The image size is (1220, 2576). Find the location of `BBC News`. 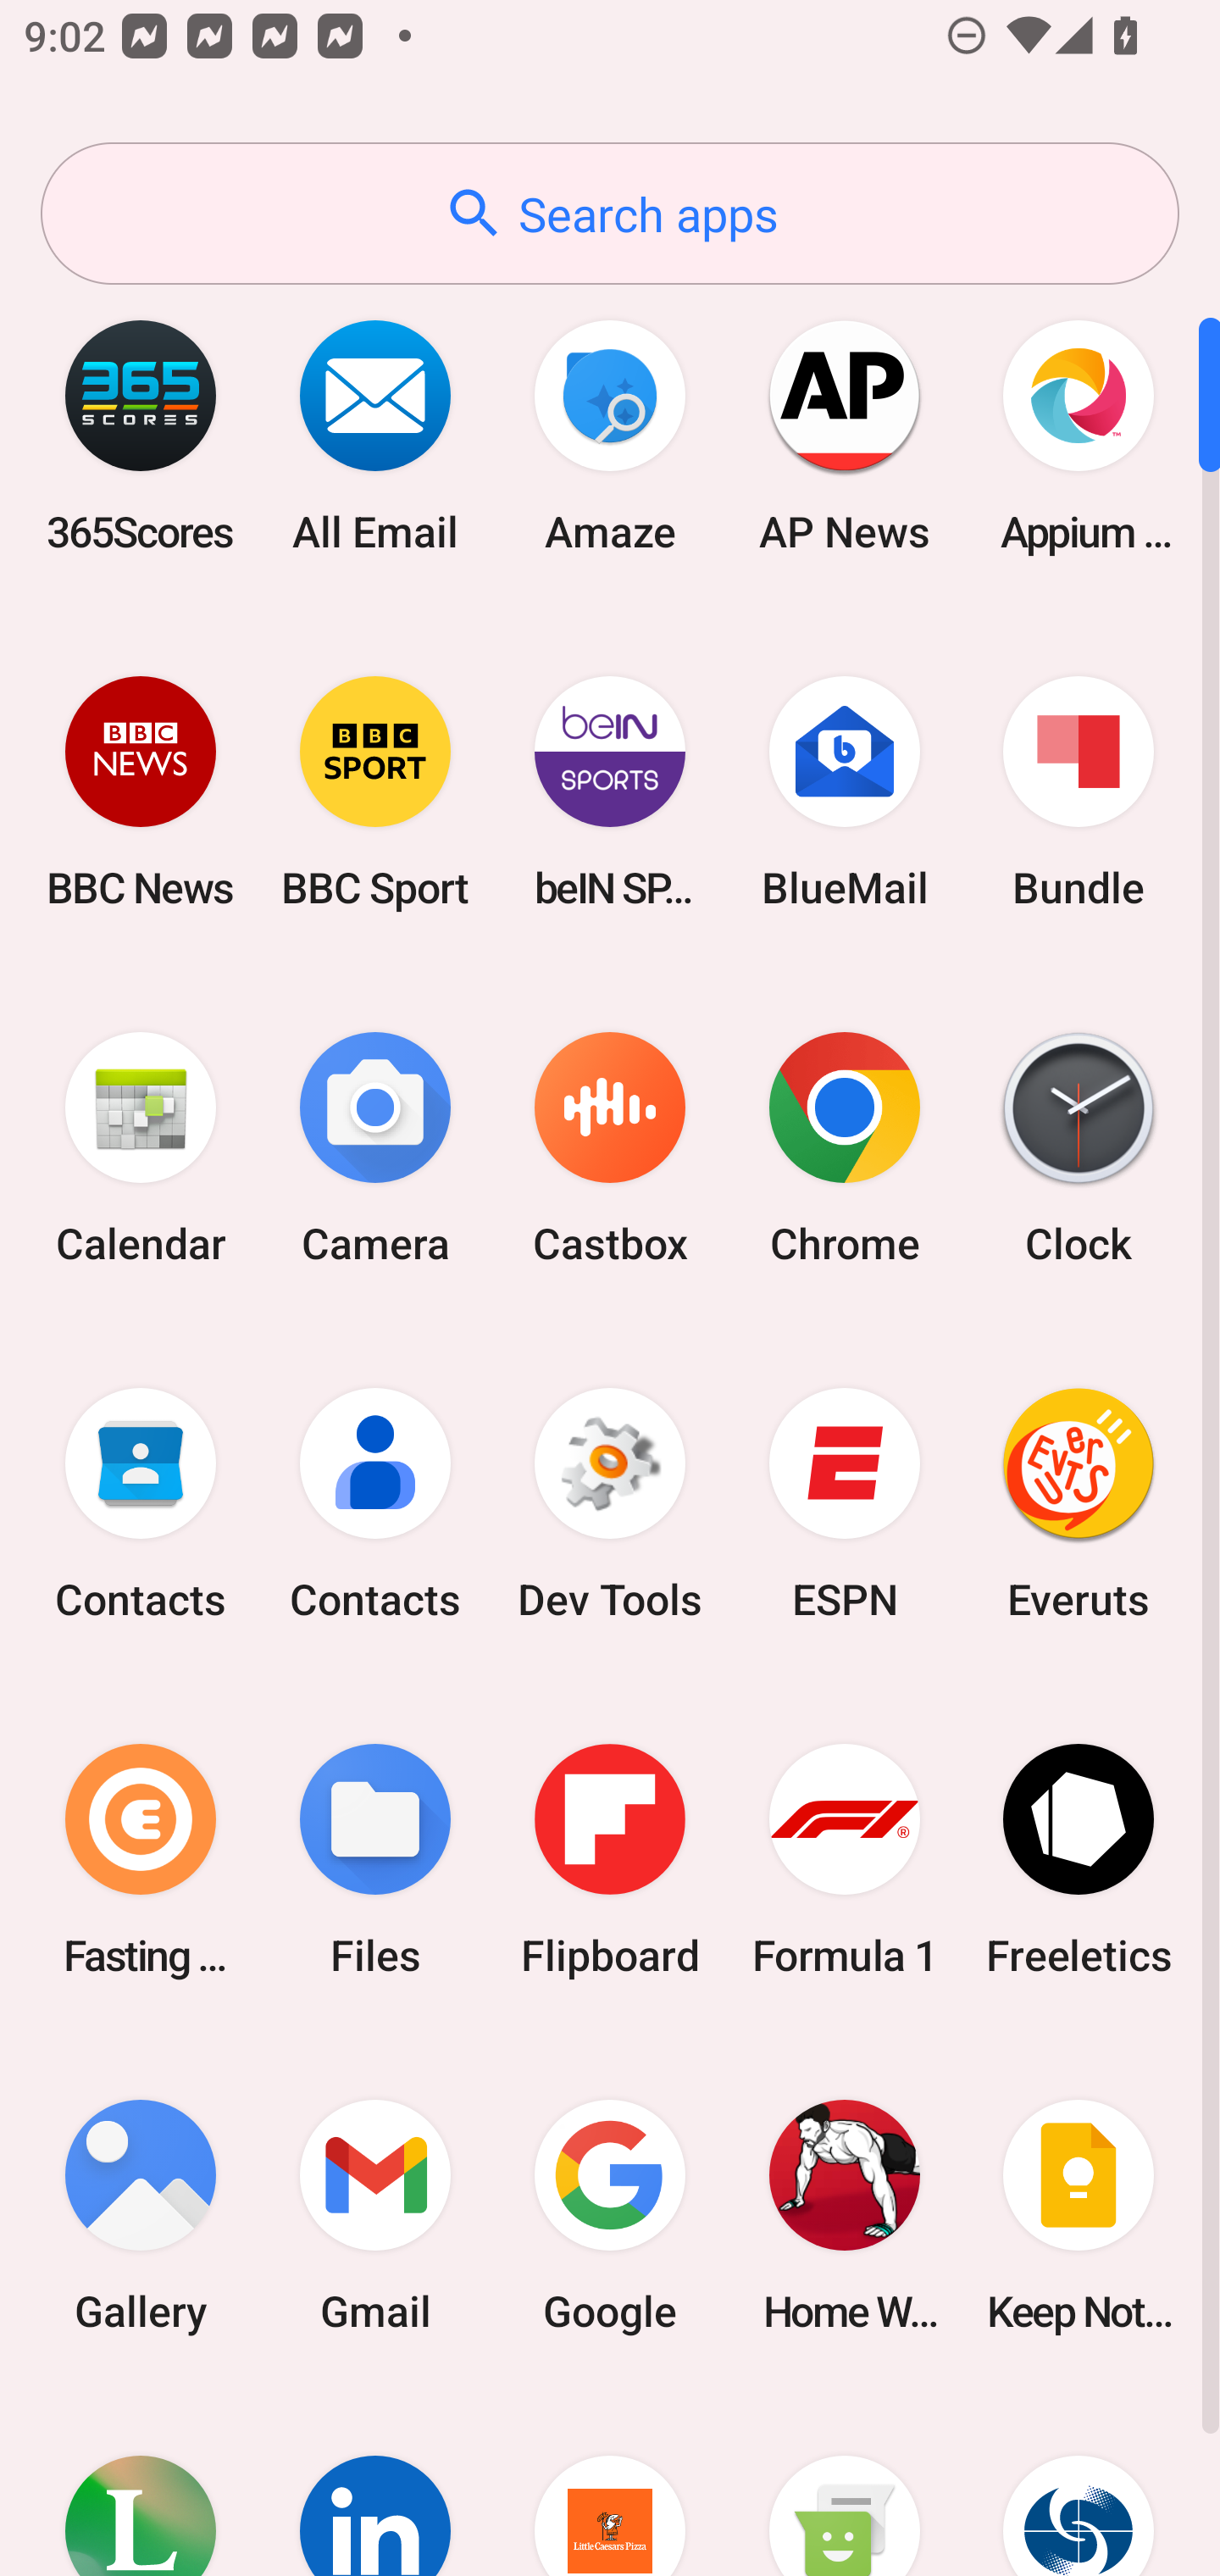

BBC News is located at coordinates (141, 791).